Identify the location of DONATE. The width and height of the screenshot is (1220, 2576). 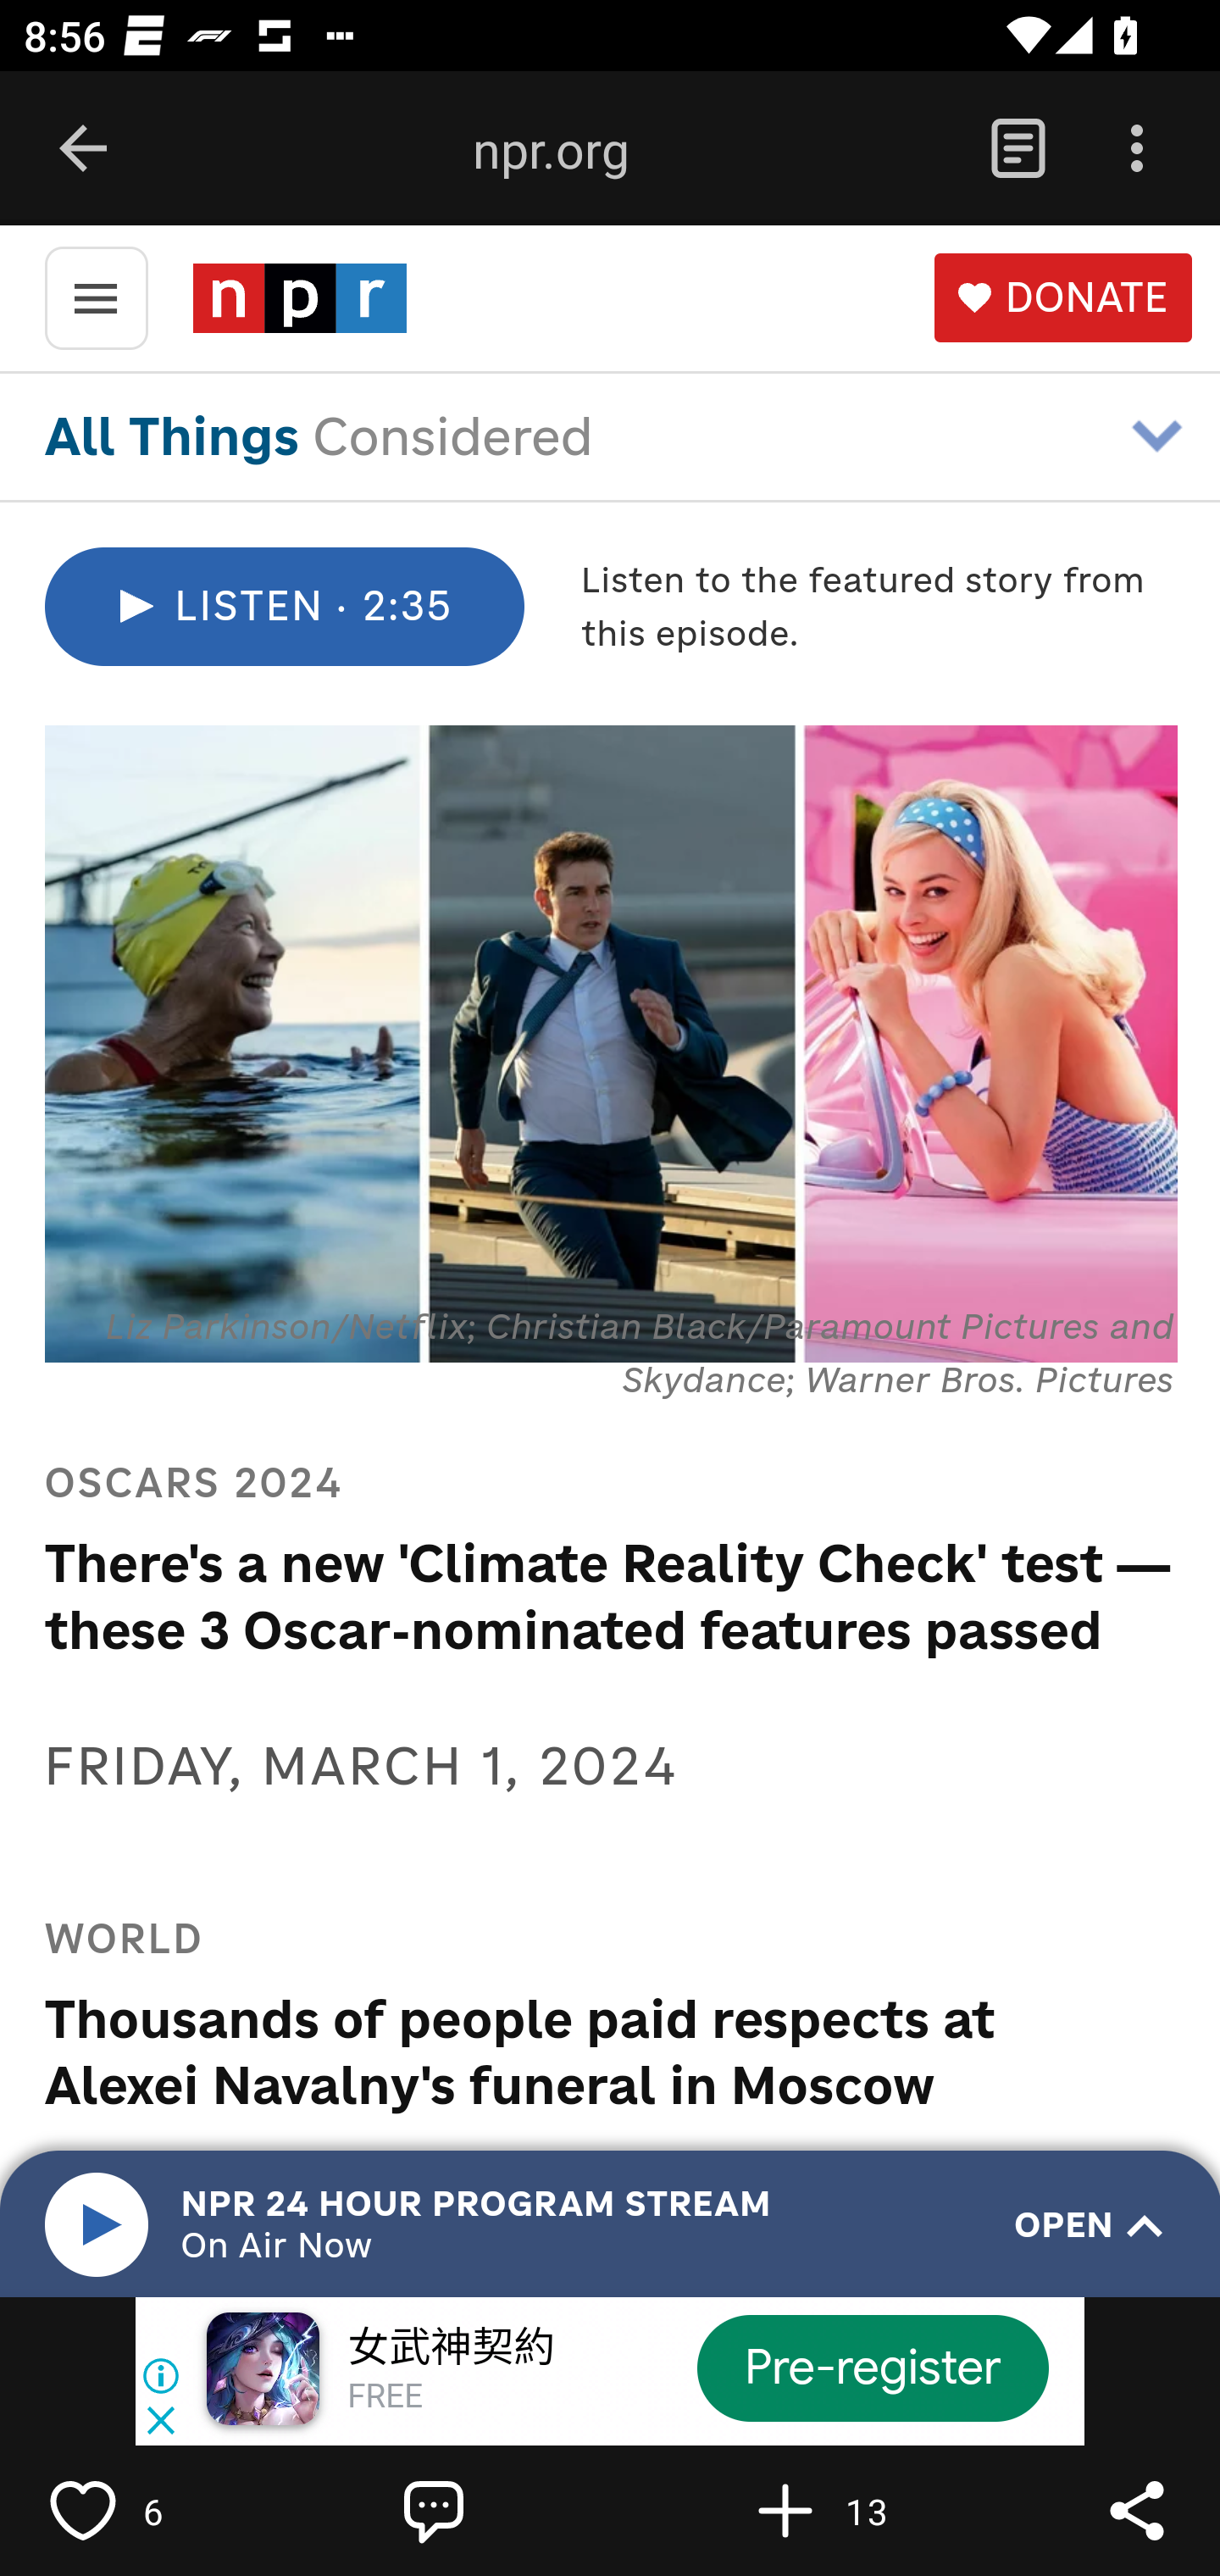
(1062, 298).